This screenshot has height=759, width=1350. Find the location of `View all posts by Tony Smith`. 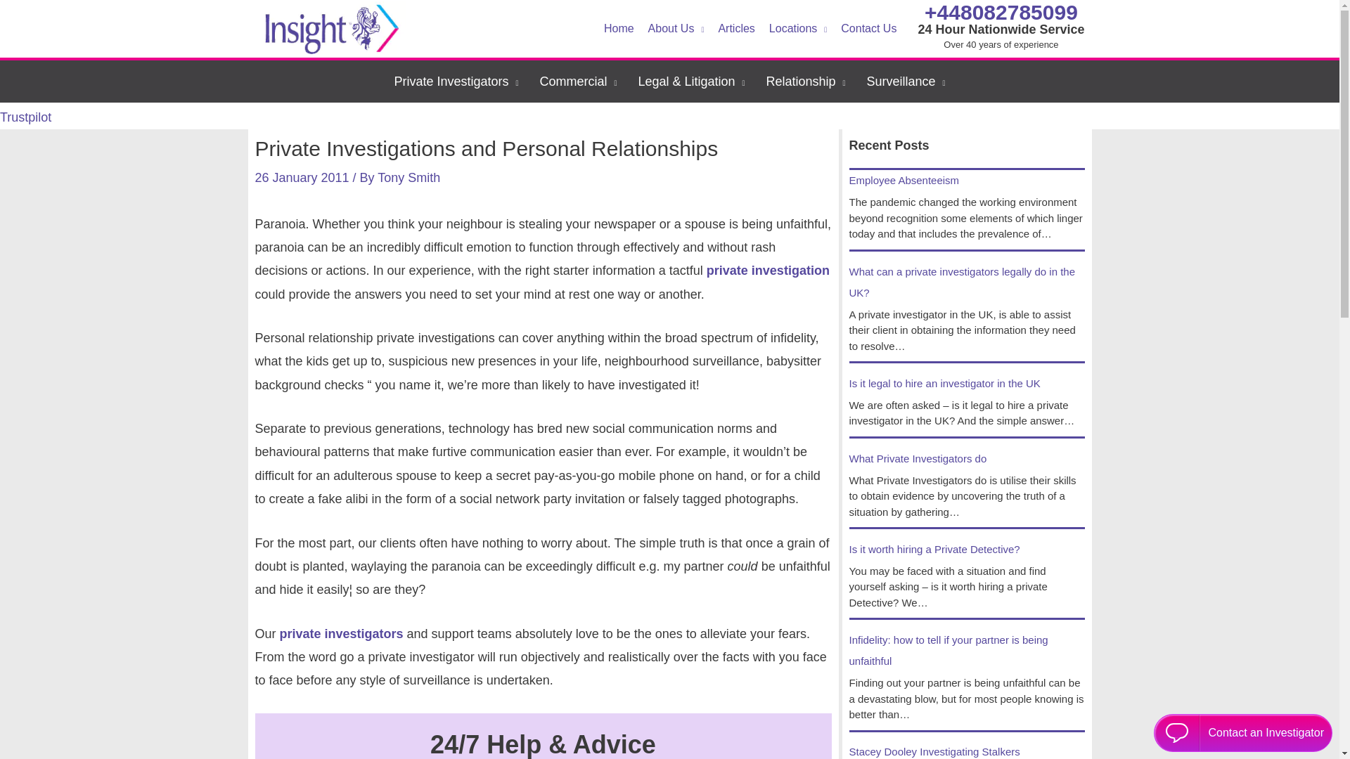

View all posts by Tony Smith is located at coordinates (409, 178).